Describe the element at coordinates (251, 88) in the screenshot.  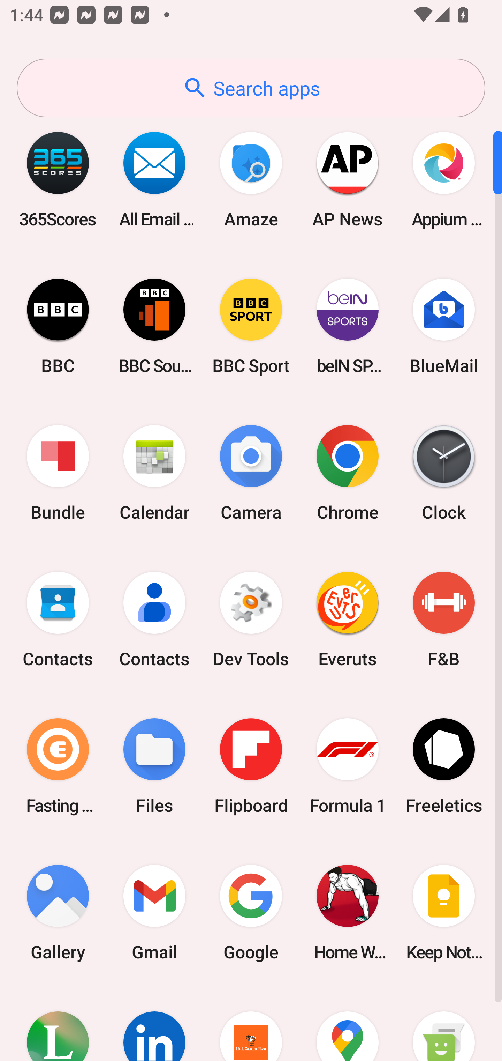
I see `  Search apps` at that location.